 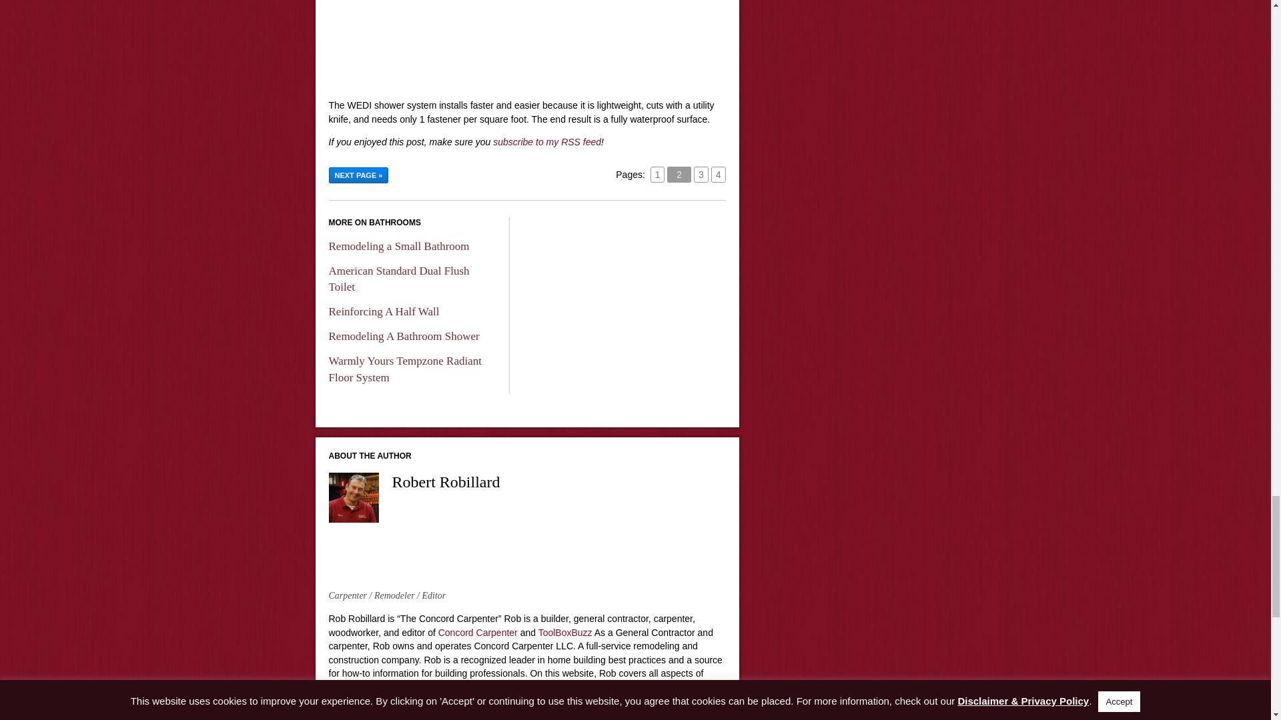 What do you see at coordinates (404, 369) in the screenshot?
I see `Warmly Yours Tempzone Radiant Floor System` at bounding box center [404, 369].